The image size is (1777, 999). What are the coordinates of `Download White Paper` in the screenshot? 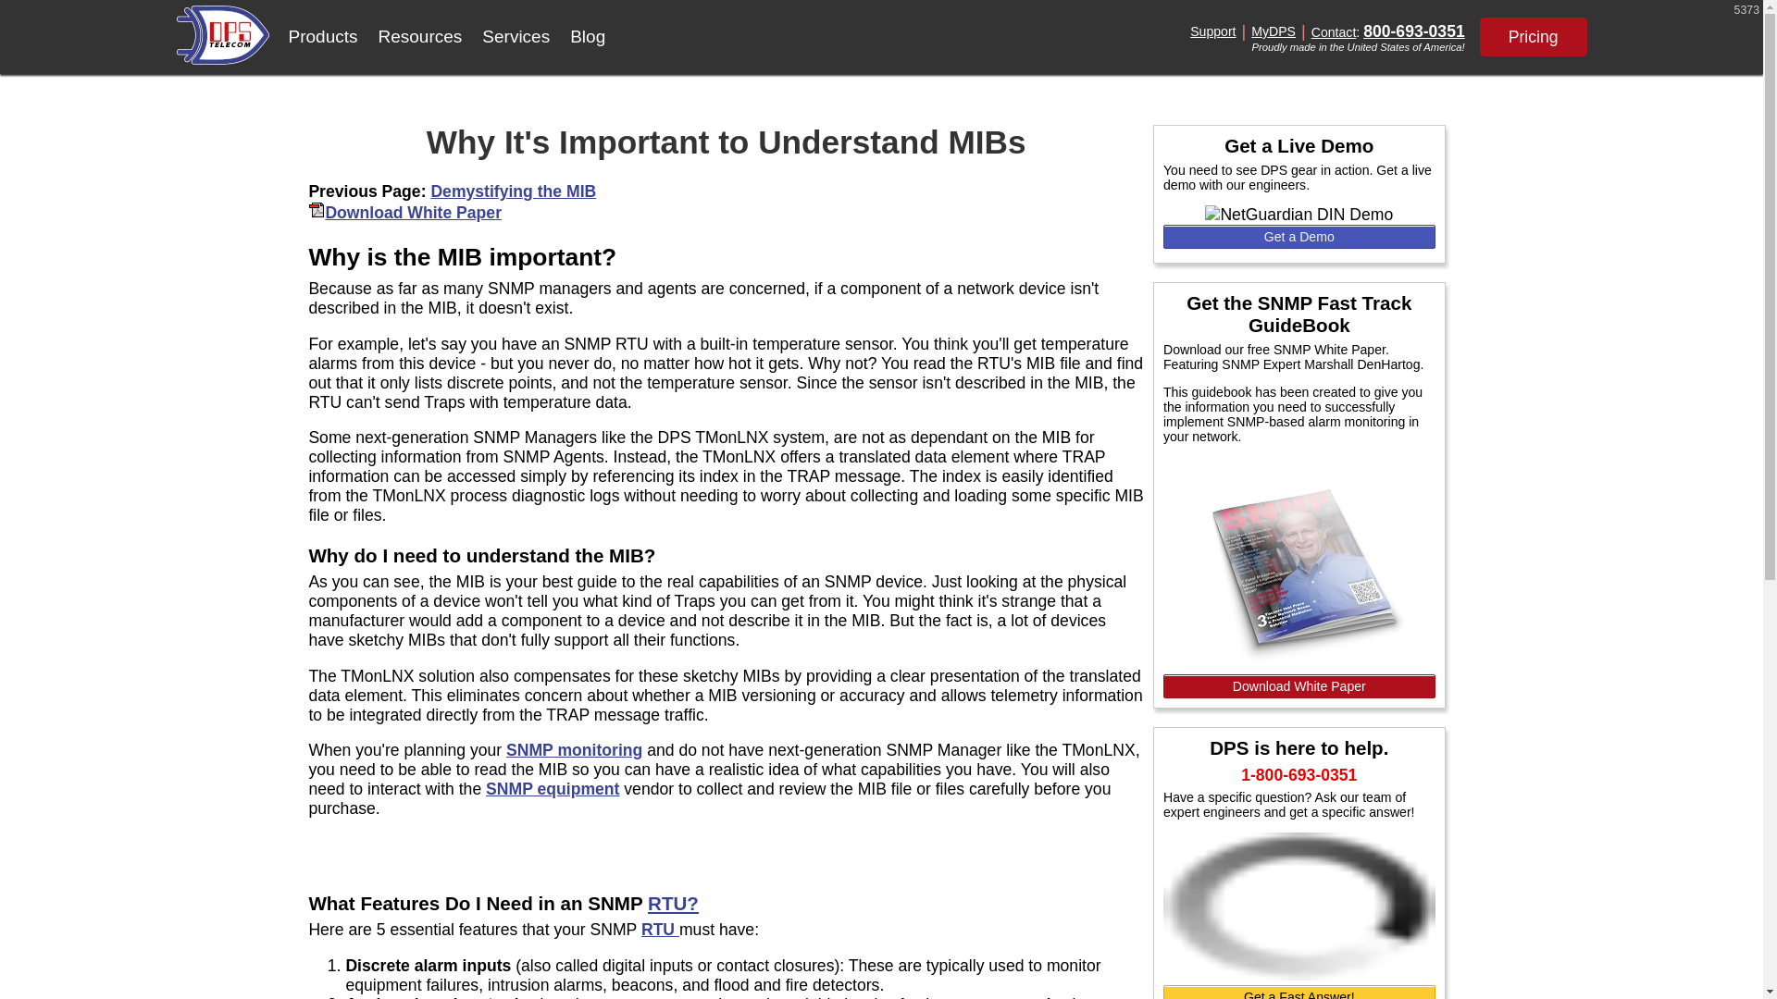 It's located at (1299, 686).